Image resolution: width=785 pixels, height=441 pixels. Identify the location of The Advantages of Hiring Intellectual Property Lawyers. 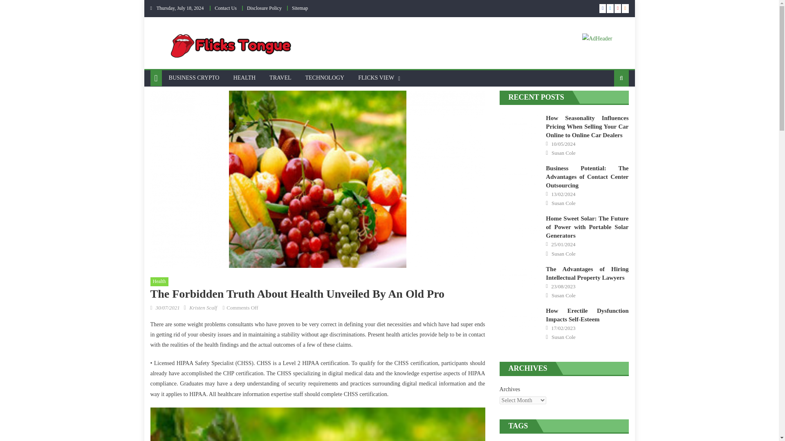
(520, 278).